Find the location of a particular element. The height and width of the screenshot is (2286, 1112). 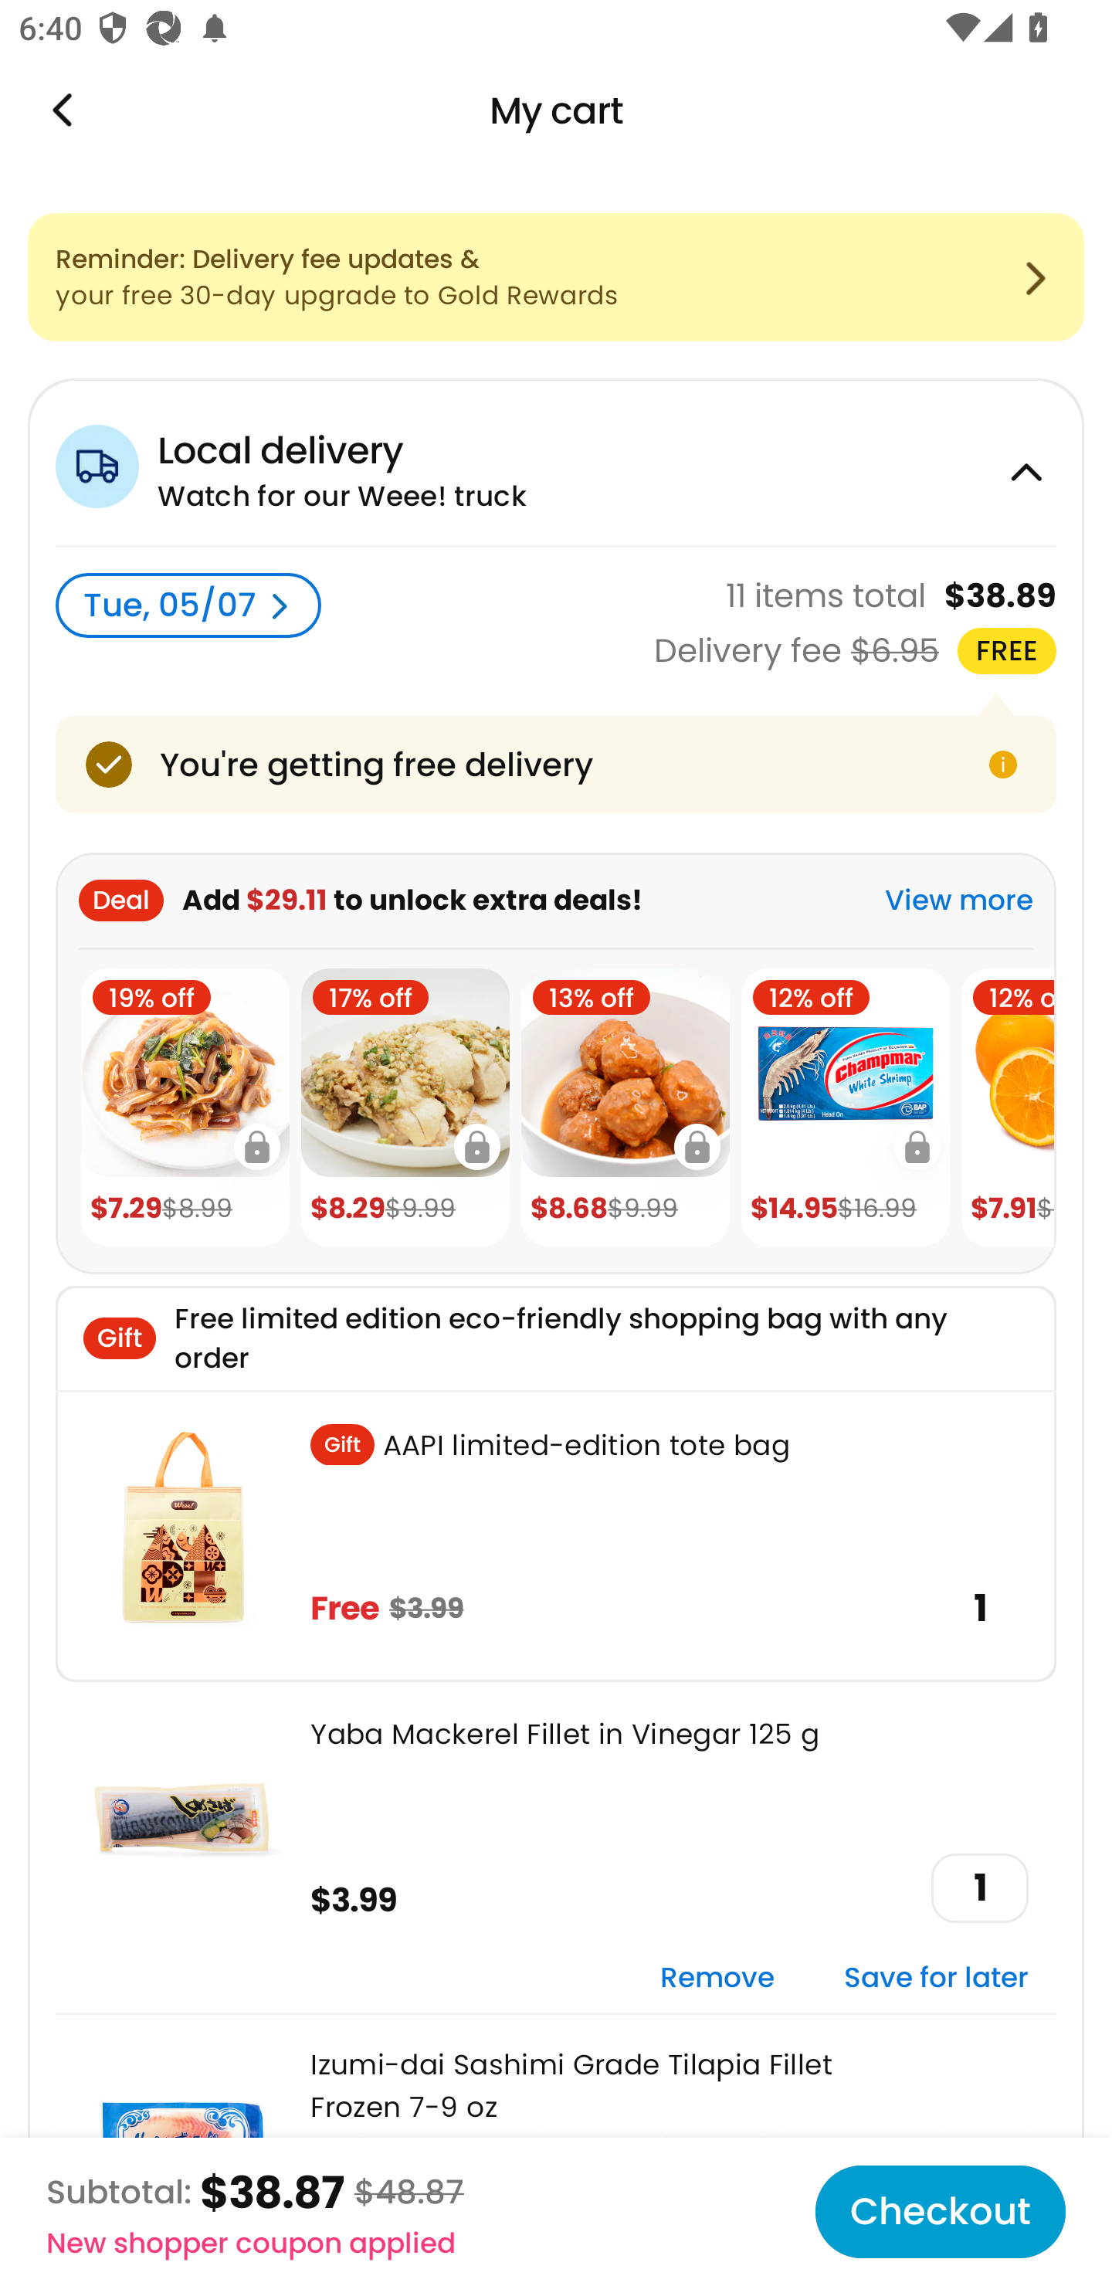

17% off $8.29 $9.99 is located at coordinates (405, 1107).